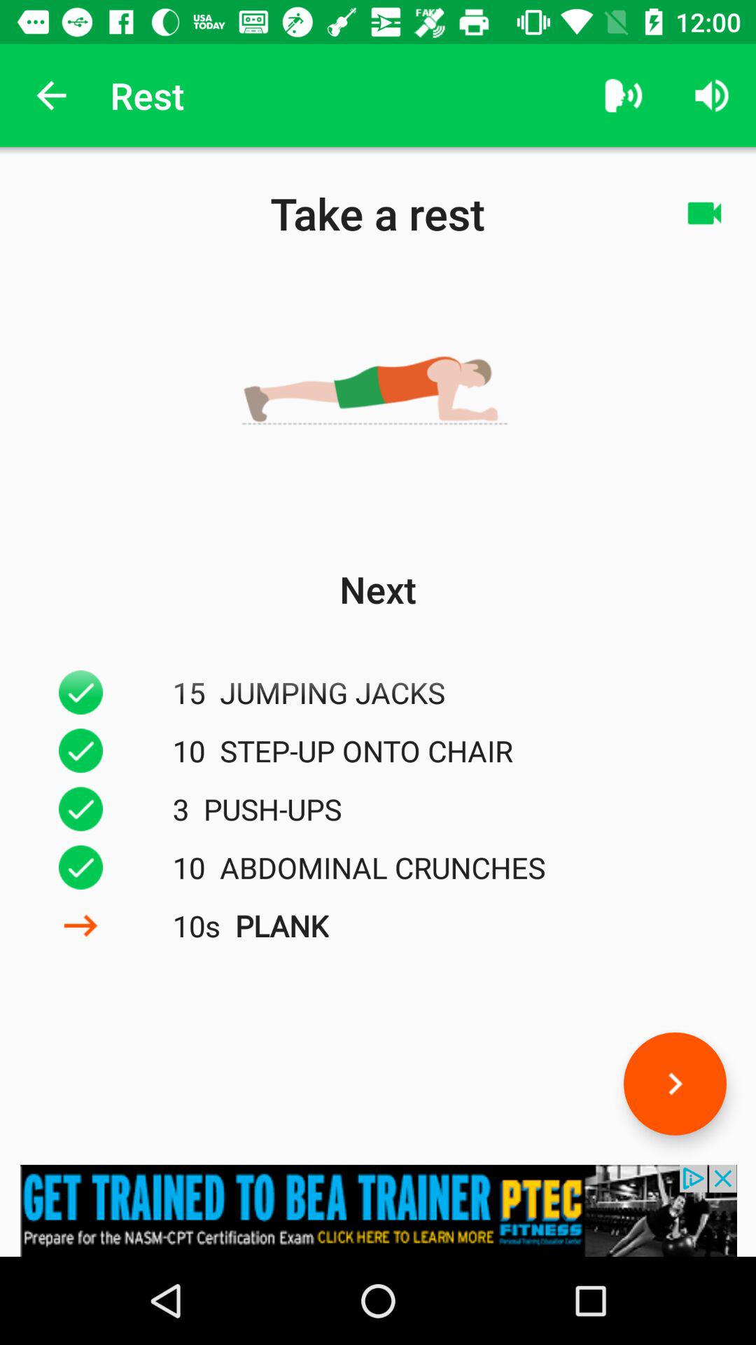 Image resolution: width=756 pixels, height=1345 pixels. I want to click on utilize camera, so click(704, 213).